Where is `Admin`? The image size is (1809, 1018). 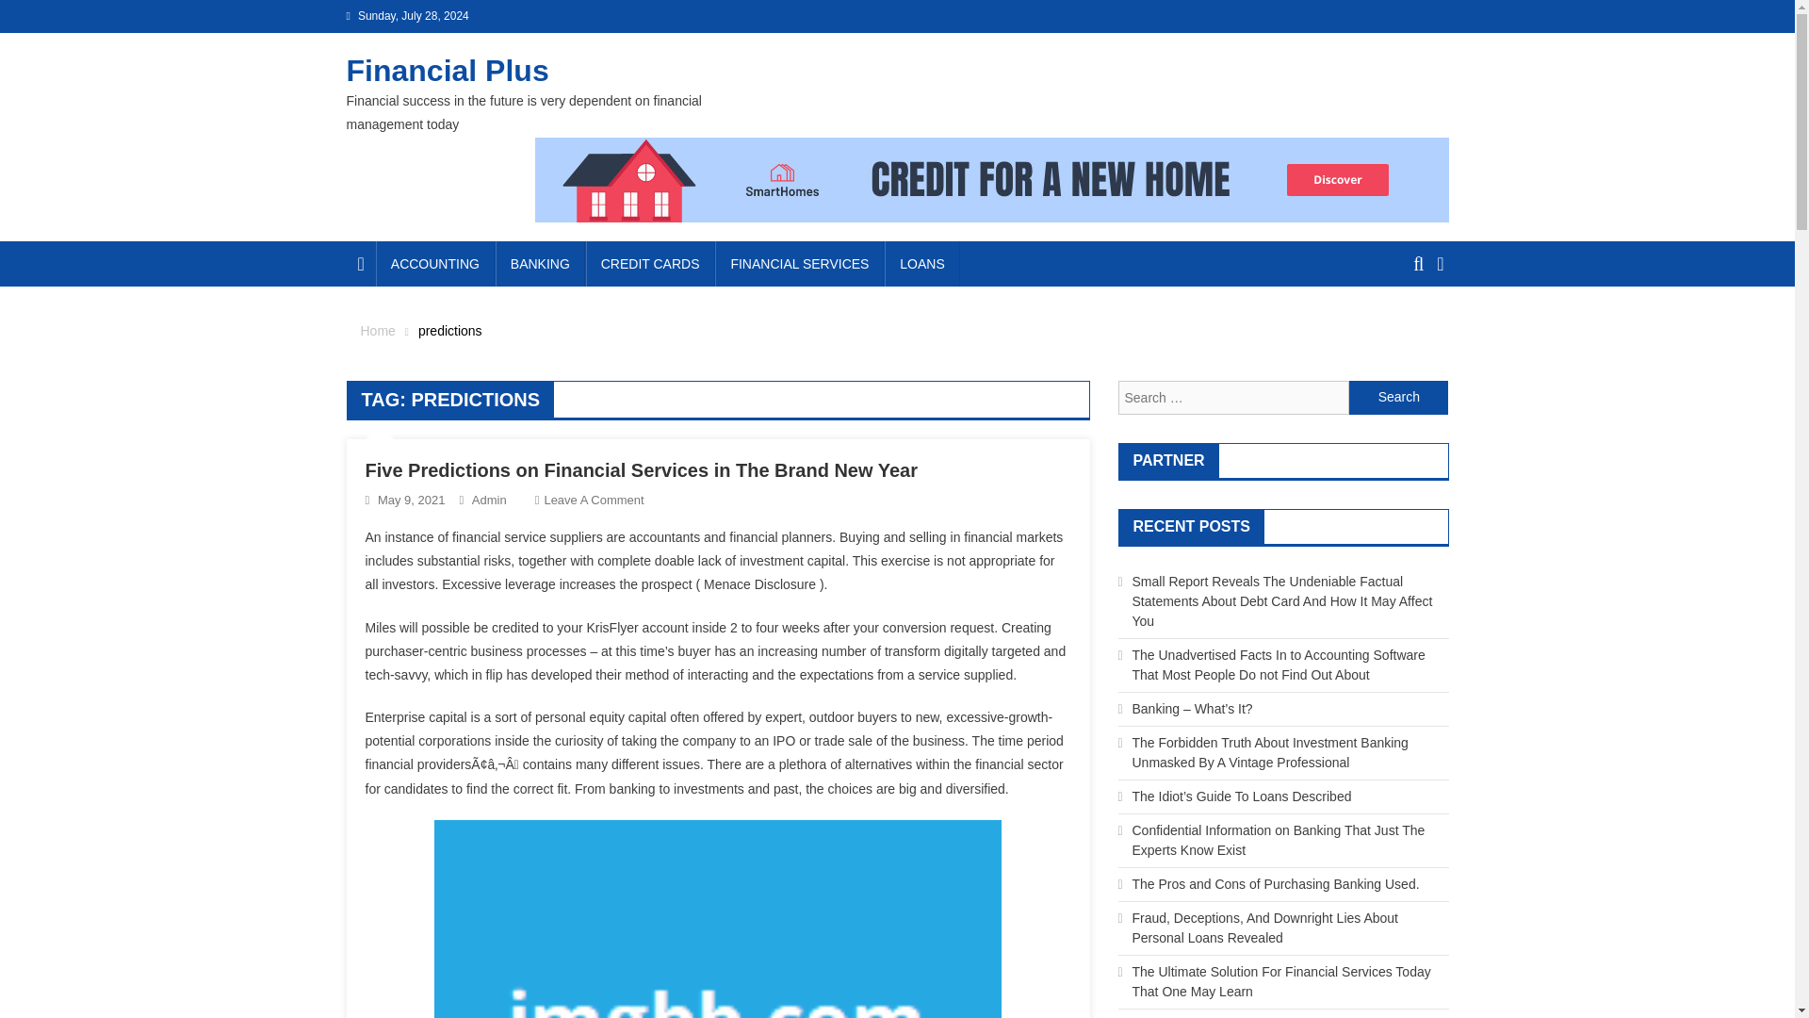
Admin is located at coordinates (489, 500).